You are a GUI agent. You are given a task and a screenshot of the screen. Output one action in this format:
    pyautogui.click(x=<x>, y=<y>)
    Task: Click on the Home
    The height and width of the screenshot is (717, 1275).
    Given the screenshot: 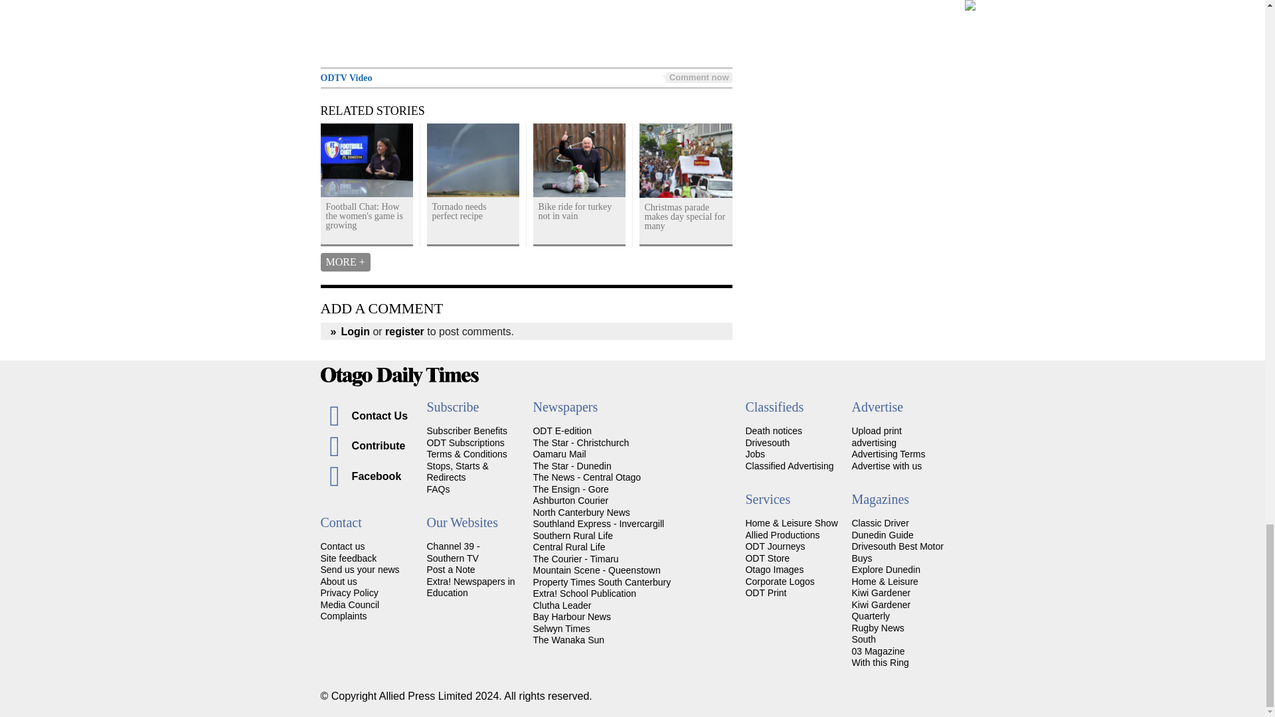 What is the action you would take?
    pyautogui.click(x=632, y=376)
    